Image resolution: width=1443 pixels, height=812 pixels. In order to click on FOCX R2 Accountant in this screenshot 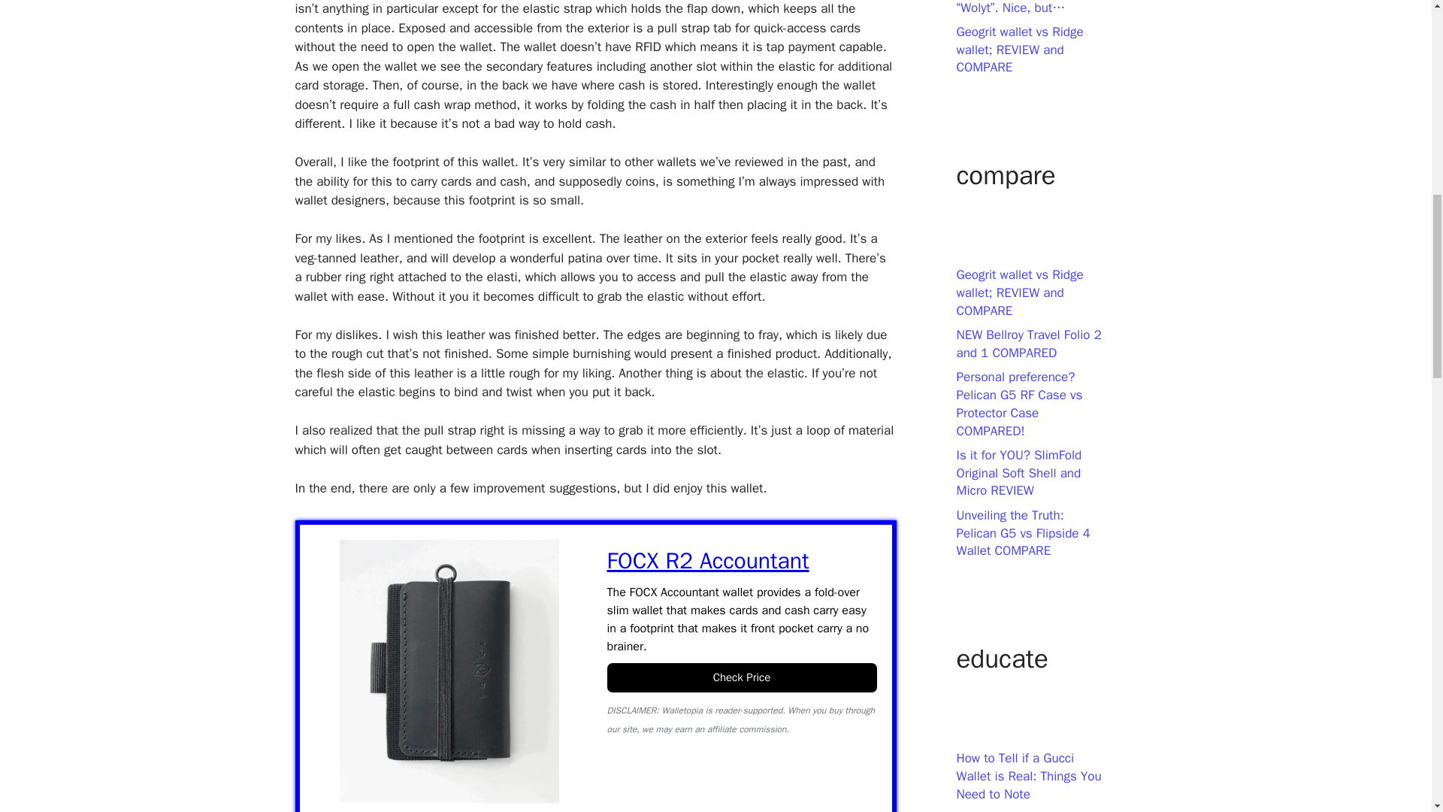, I will do `click(449, 676)`.